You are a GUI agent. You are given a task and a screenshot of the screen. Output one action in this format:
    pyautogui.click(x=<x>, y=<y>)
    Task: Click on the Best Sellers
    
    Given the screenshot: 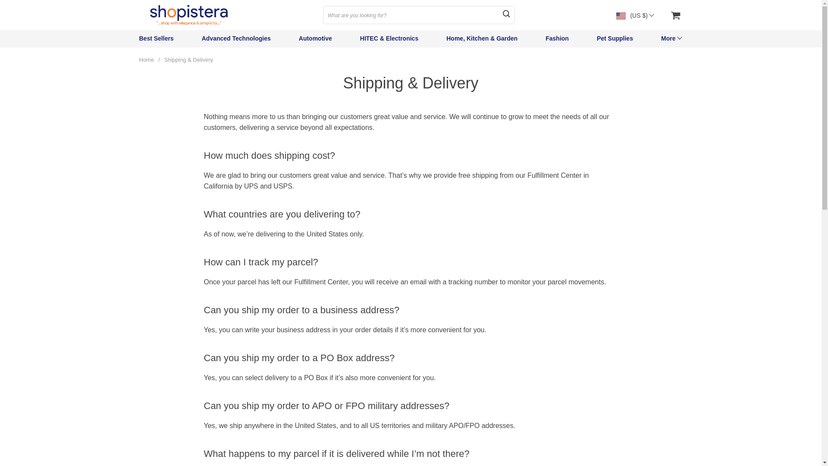 What is the action you would take?
    pyautogui.click(x=156, y=38)
    